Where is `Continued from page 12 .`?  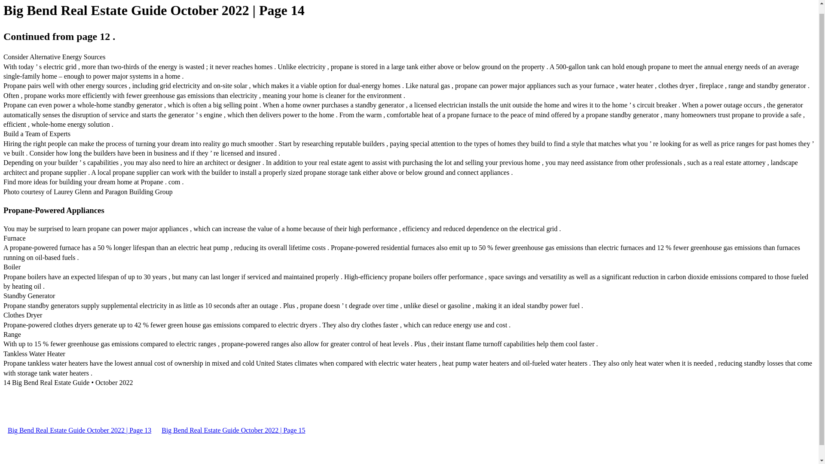 Continued from page 12 . is located at coordinates (59, 37).